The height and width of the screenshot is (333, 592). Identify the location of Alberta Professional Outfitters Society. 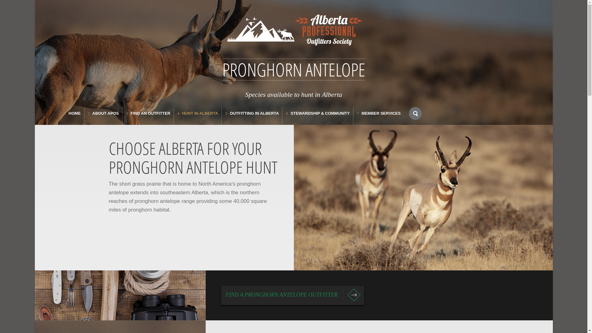
(294, 29).